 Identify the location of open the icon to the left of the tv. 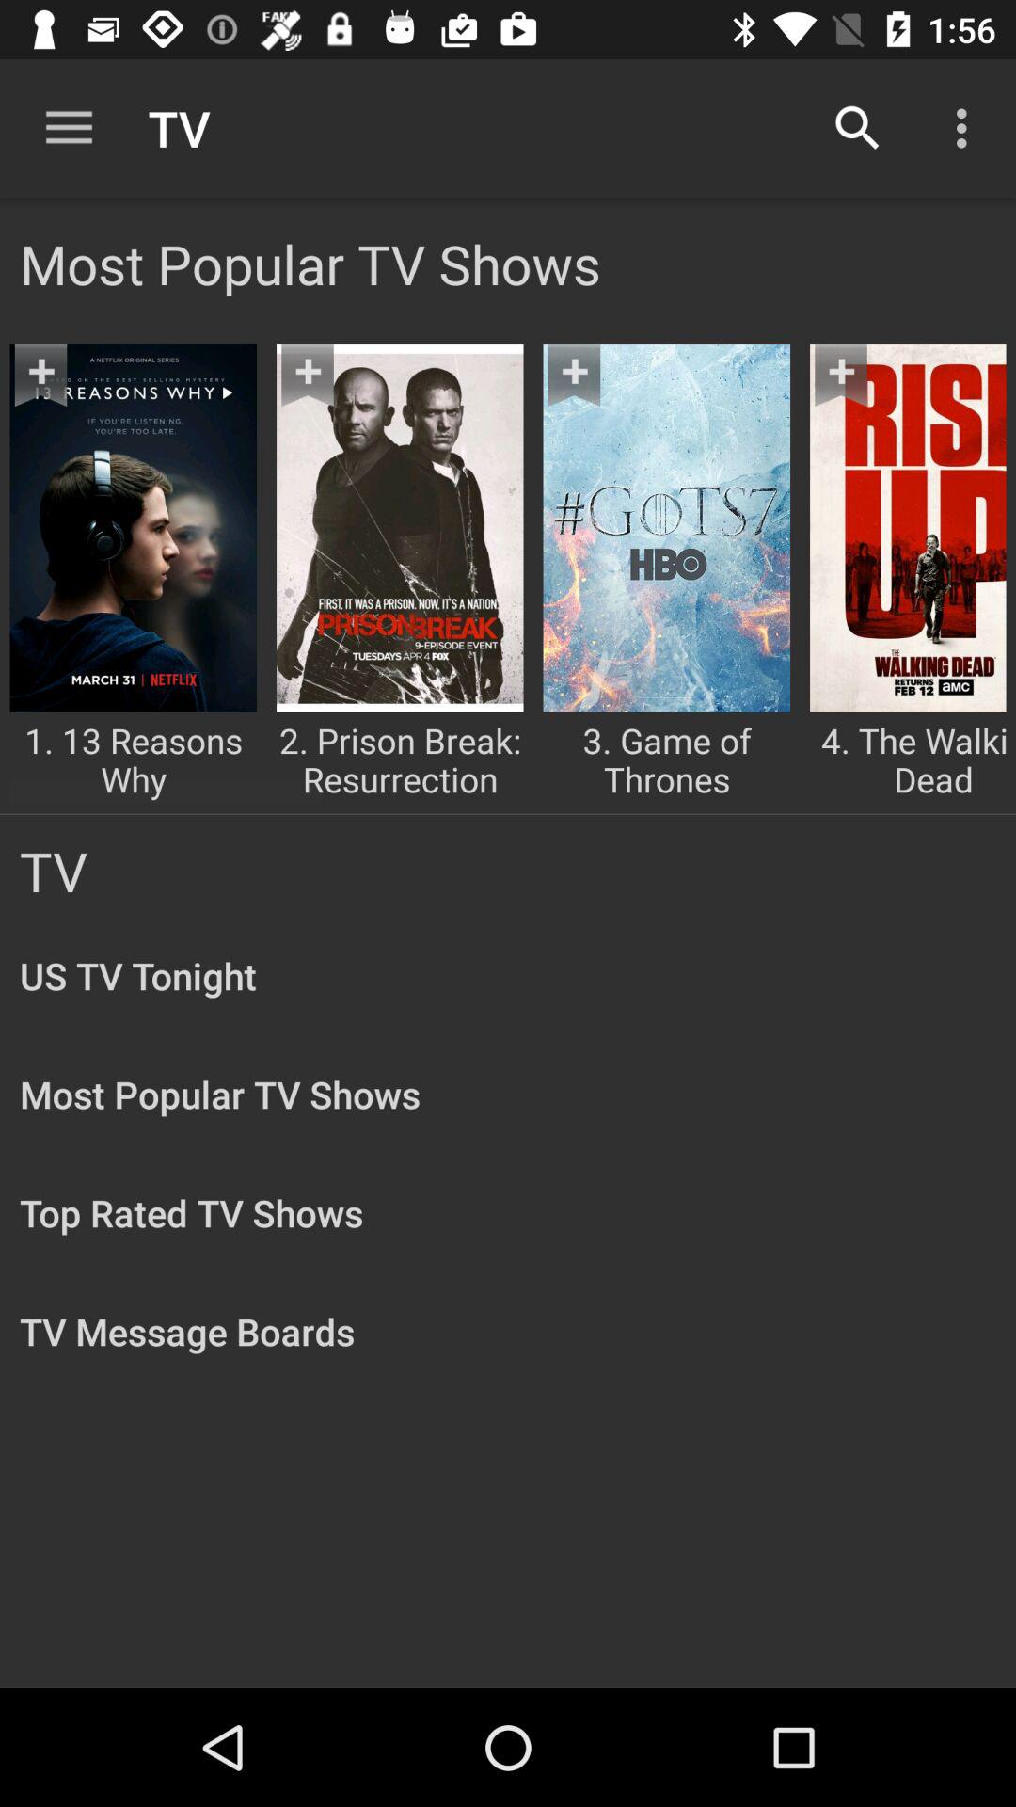
(69, 128).